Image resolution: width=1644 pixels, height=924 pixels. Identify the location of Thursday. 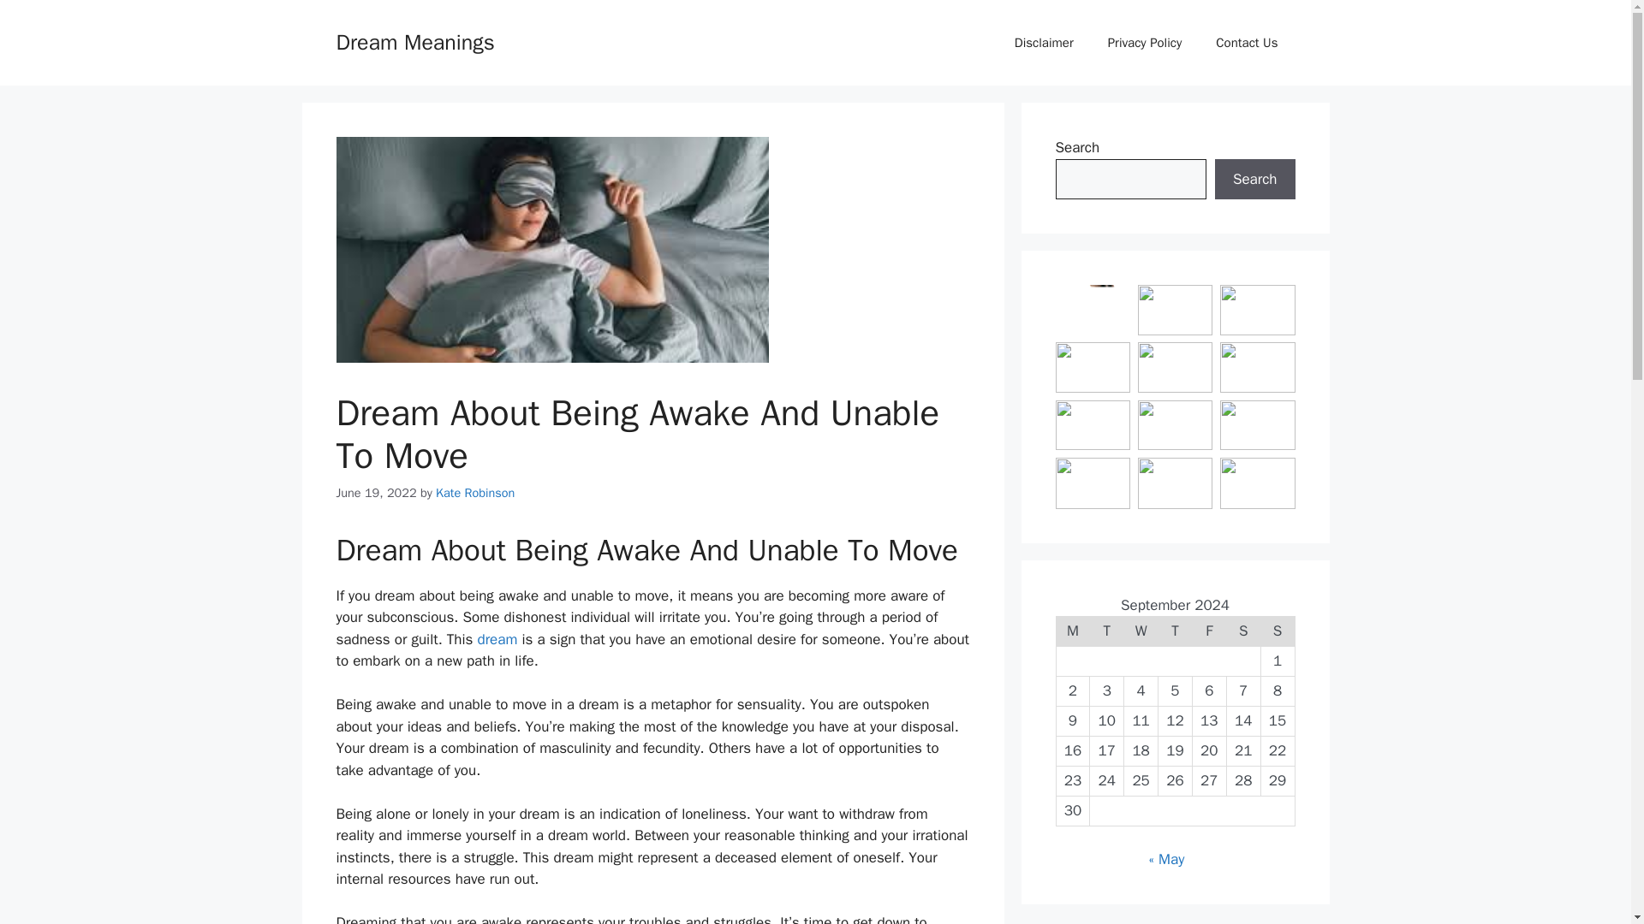
(1176, 631).